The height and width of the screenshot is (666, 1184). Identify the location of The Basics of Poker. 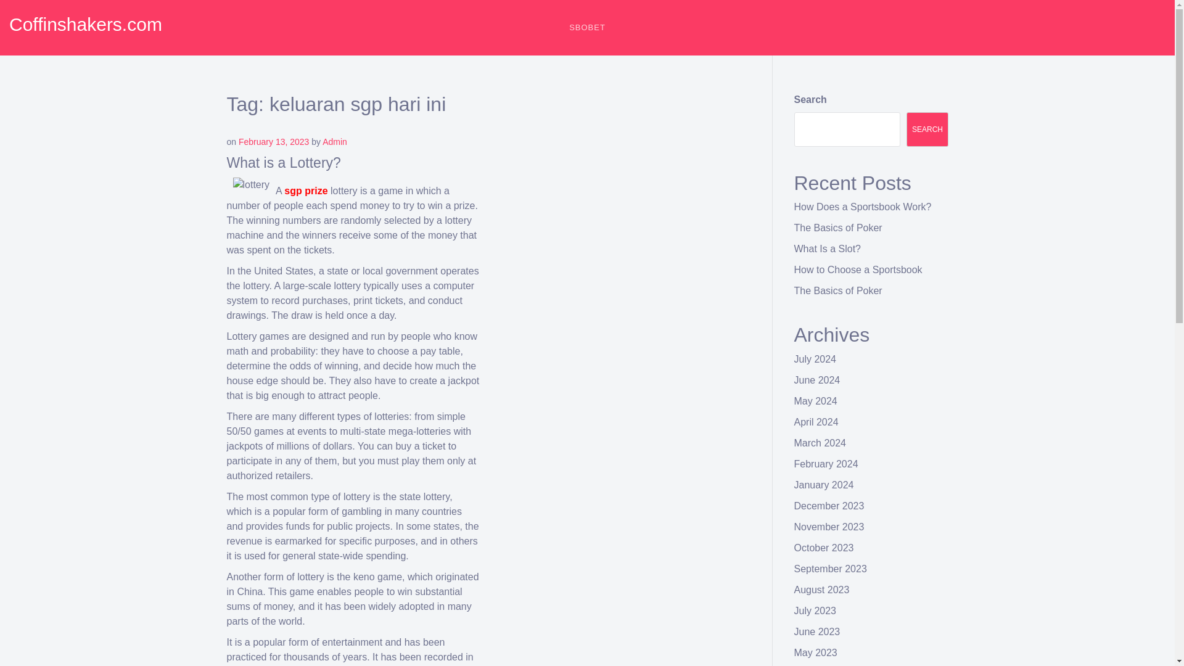
(838, 228).